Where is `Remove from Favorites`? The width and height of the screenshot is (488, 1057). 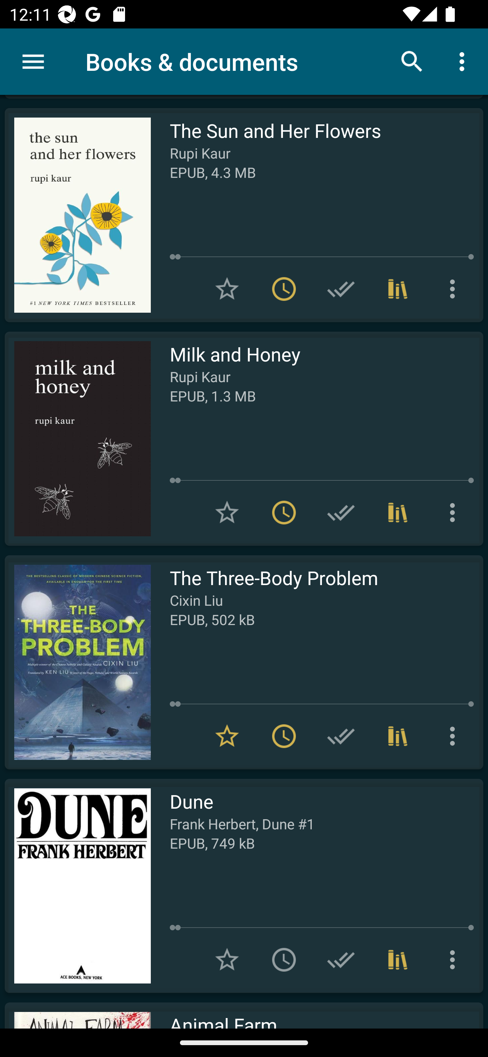 Remove from Favorites is located at coordinates (227, 736).